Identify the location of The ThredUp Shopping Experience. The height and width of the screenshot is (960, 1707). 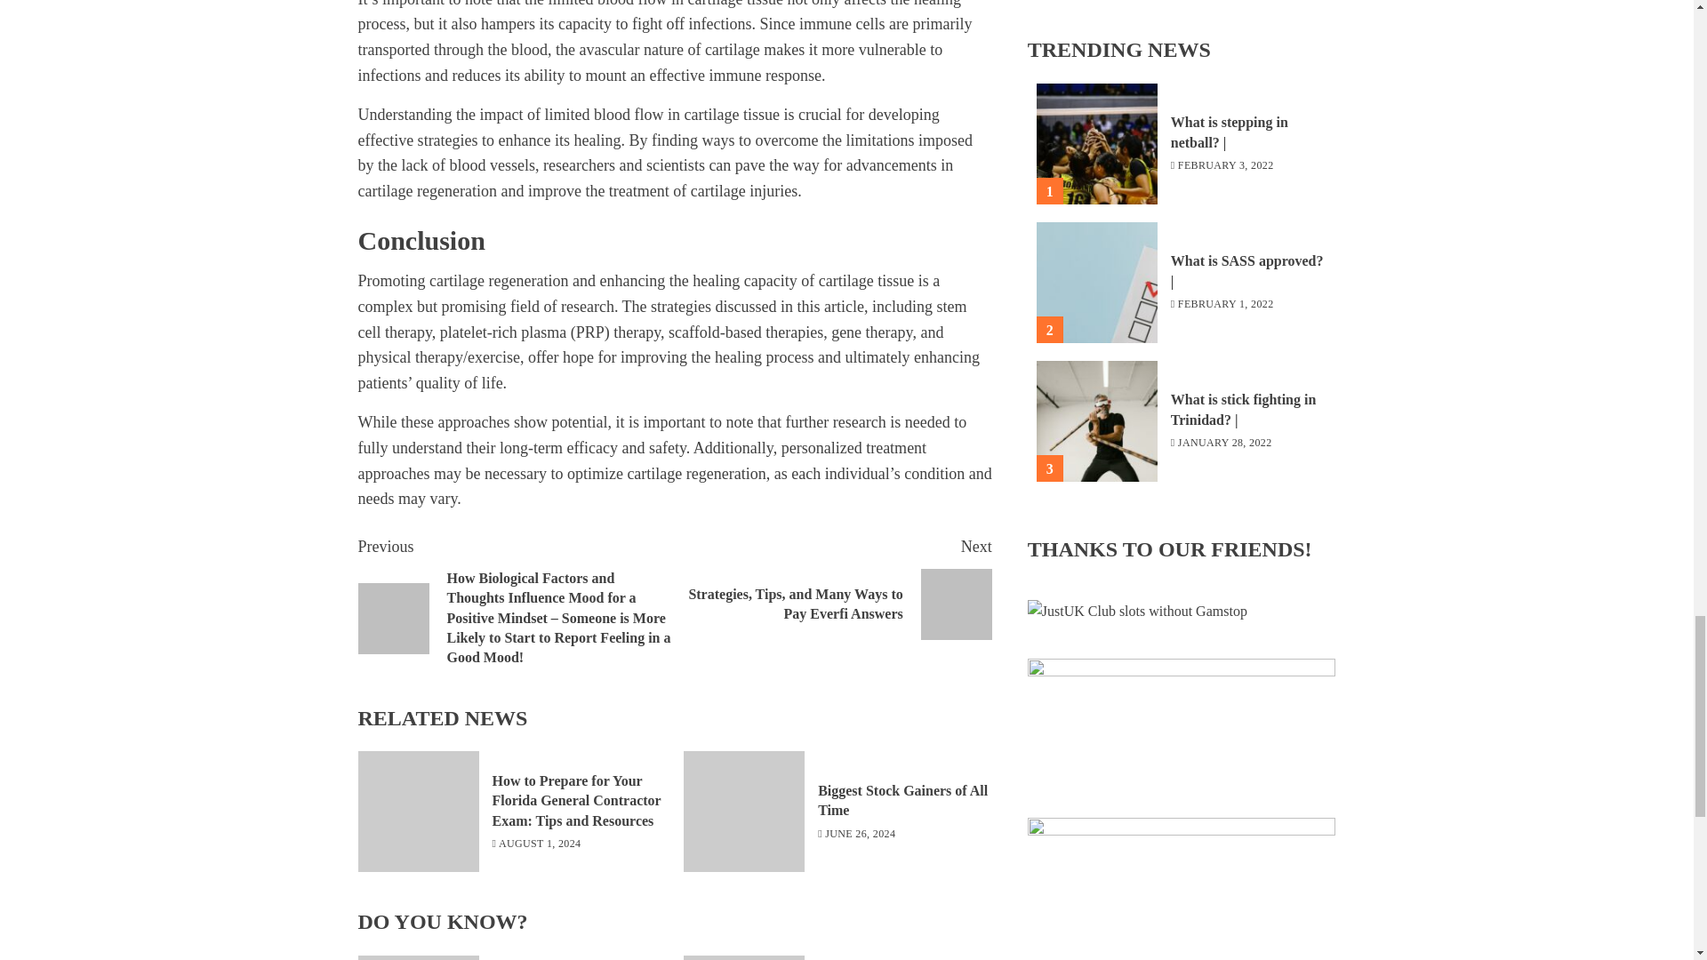
(743, 957).